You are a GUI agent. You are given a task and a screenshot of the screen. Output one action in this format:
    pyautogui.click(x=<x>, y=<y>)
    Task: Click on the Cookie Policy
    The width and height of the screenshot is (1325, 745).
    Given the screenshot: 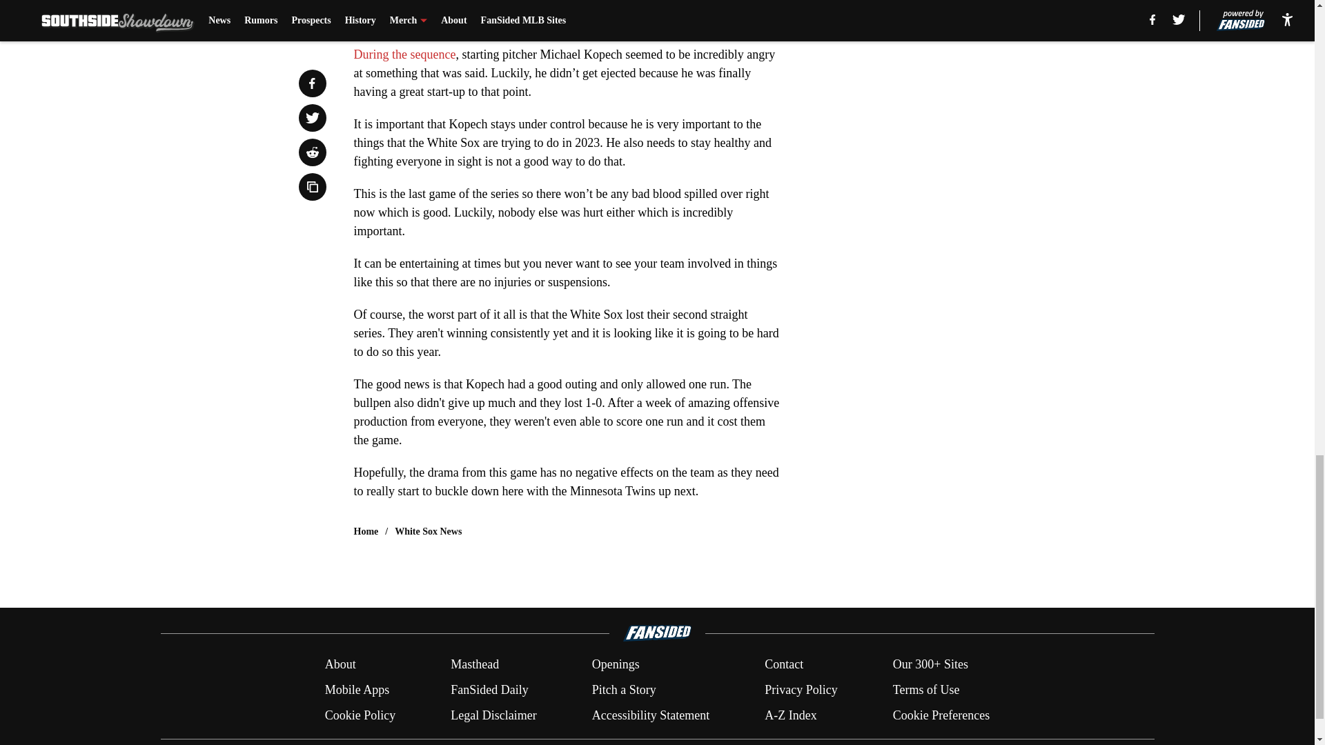 What is the action you would take?
    pyautogui.click(x=360, y=715)
    